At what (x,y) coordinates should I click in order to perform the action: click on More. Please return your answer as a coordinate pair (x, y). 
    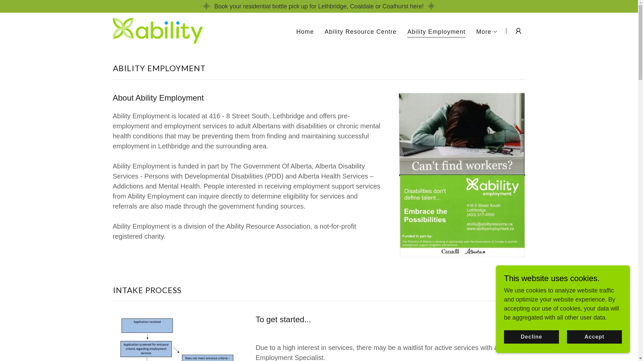
    Looking at the image, I should click on (487, 32).